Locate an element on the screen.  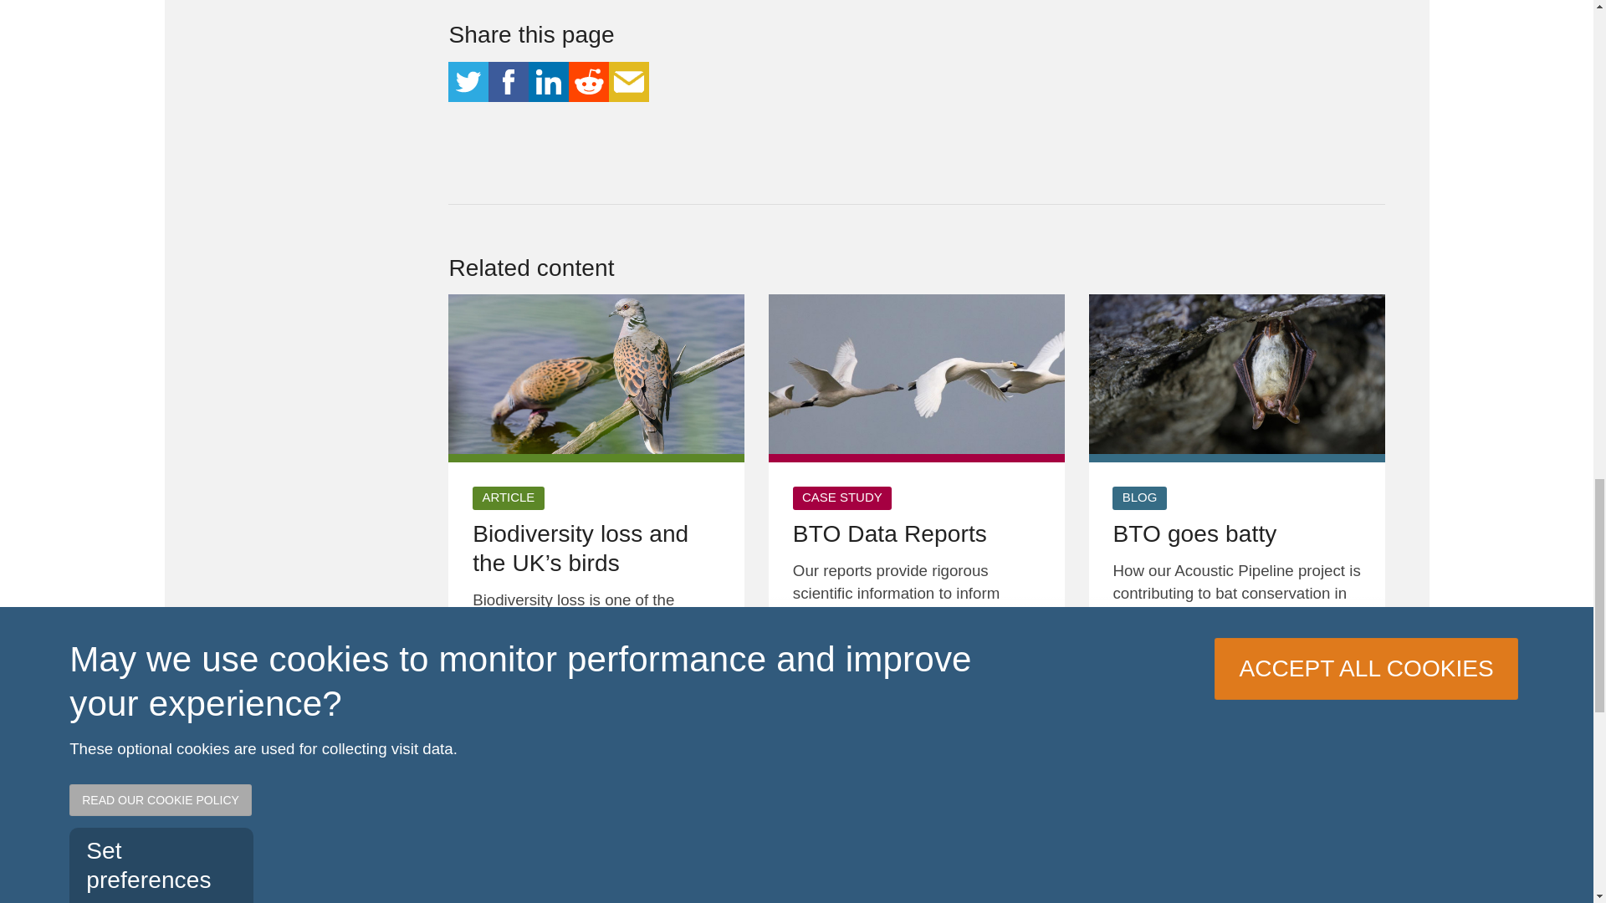
Share this content by email is located at coordinates (628, 82).